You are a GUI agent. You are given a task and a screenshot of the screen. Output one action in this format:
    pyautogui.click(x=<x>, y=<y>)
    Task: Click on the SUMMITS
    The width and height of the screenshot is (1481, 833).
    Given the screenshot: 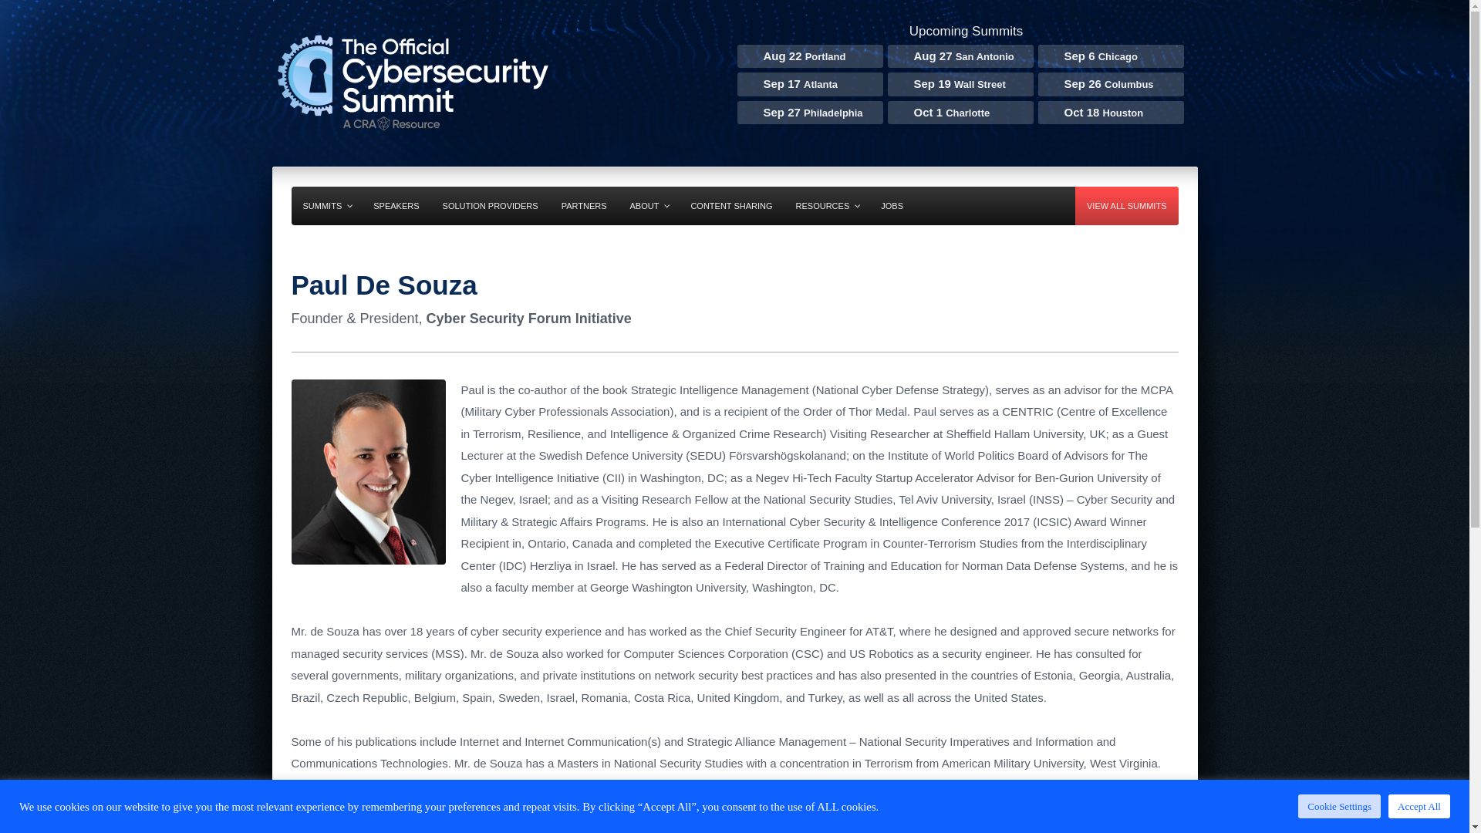 What is the action you would take?
    pyautogui.click(x=327, y=205)
    